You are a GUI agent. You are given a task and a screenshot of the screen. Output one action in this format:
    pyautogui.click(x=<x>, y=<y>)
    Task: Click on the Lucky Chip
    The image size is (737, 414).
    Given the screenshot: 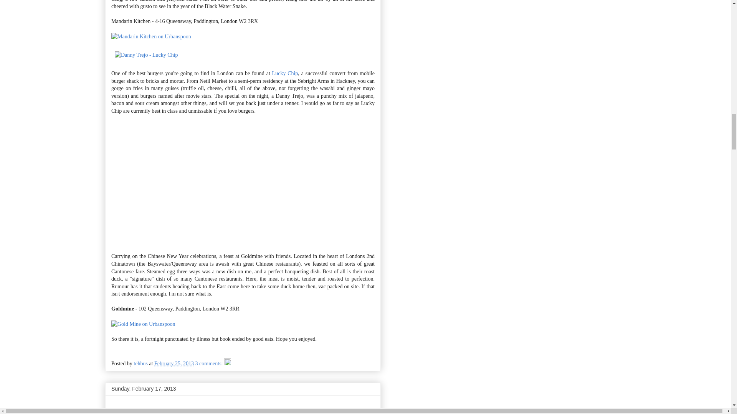 What is the action you would take?
    pyautogui.click(x=285, y=73)
    